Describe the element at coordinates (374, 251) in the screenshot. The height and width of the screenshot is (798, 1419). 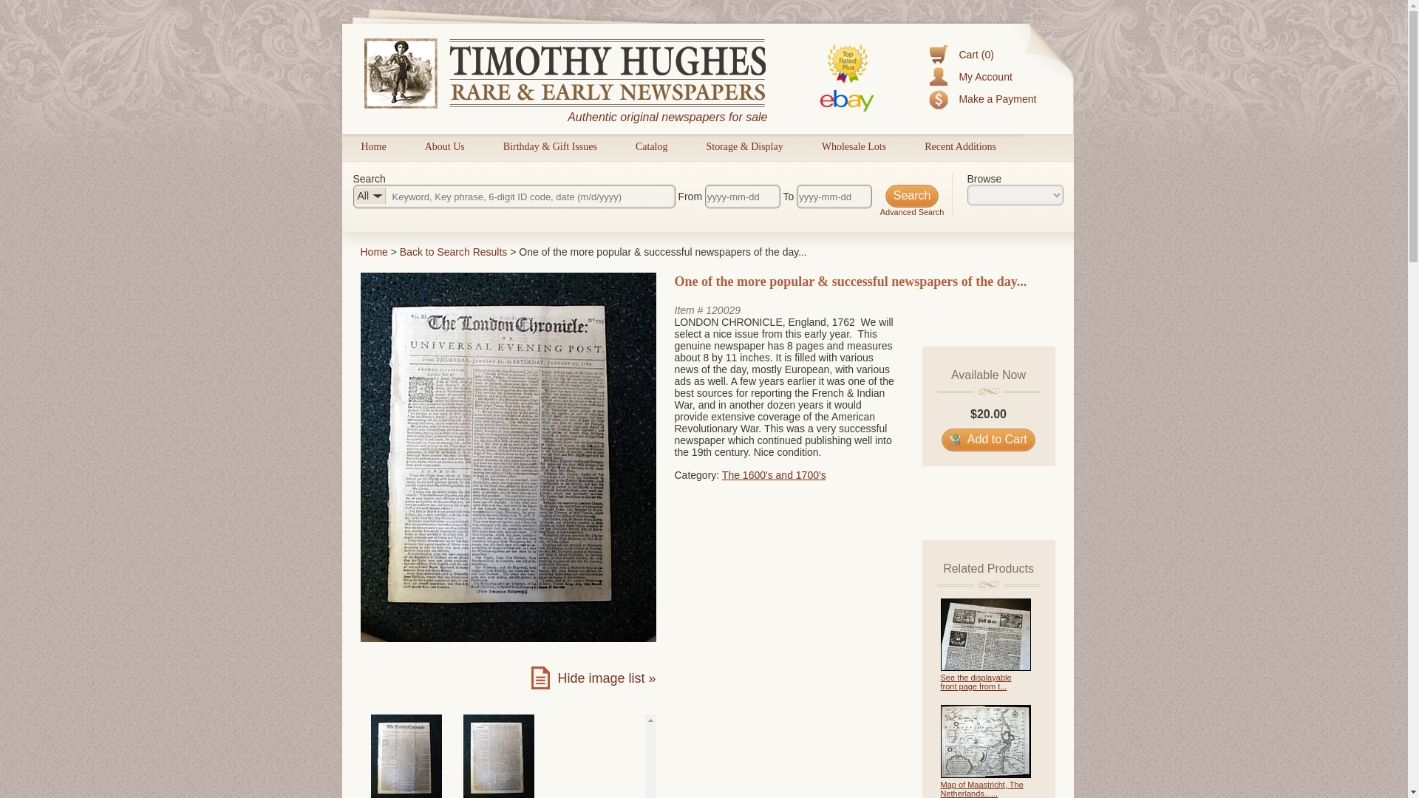
I see `Home` at that location.